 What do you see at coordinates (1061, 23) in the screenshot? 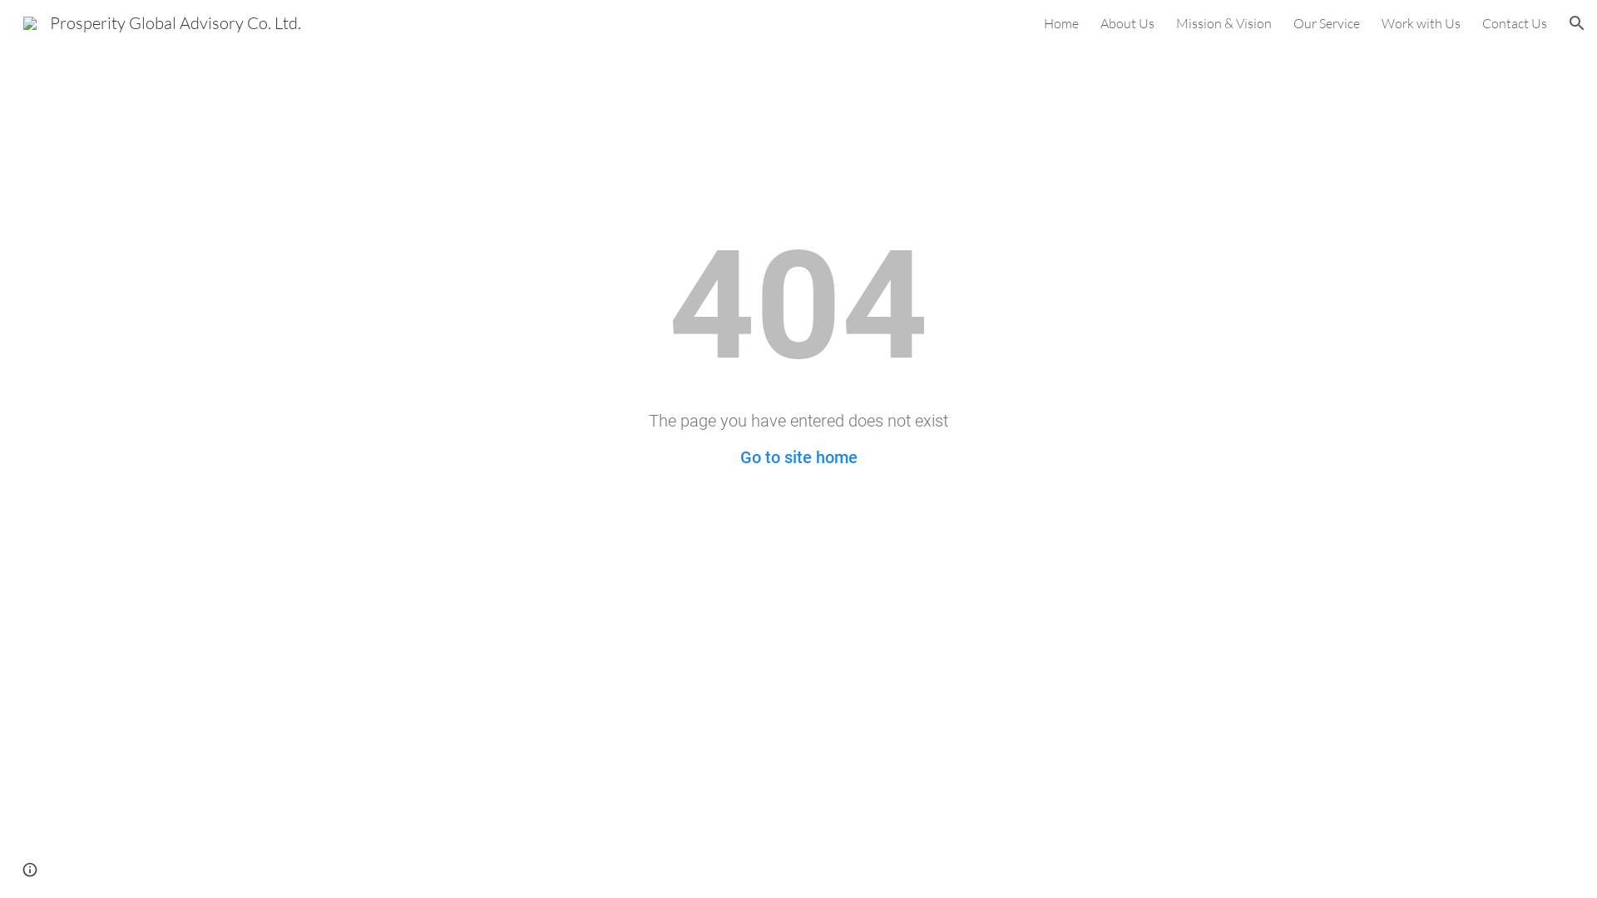
I see `Home` at bounding box center [1061, 23].